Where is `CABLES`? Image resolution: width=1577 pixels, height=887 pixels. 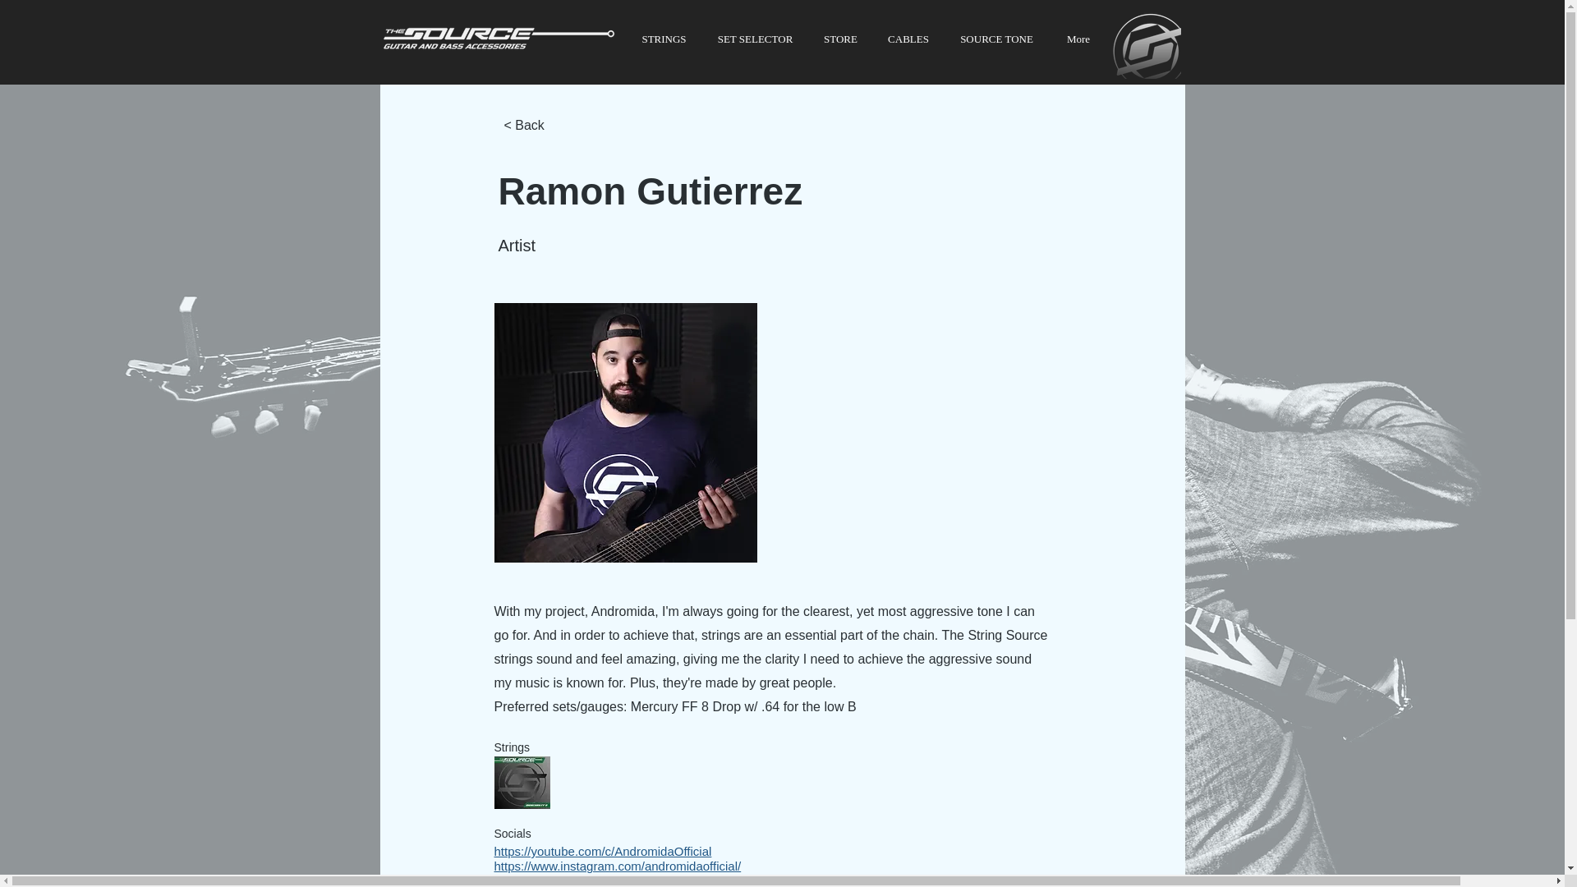
CABLES is located at coordinates (907, 39).